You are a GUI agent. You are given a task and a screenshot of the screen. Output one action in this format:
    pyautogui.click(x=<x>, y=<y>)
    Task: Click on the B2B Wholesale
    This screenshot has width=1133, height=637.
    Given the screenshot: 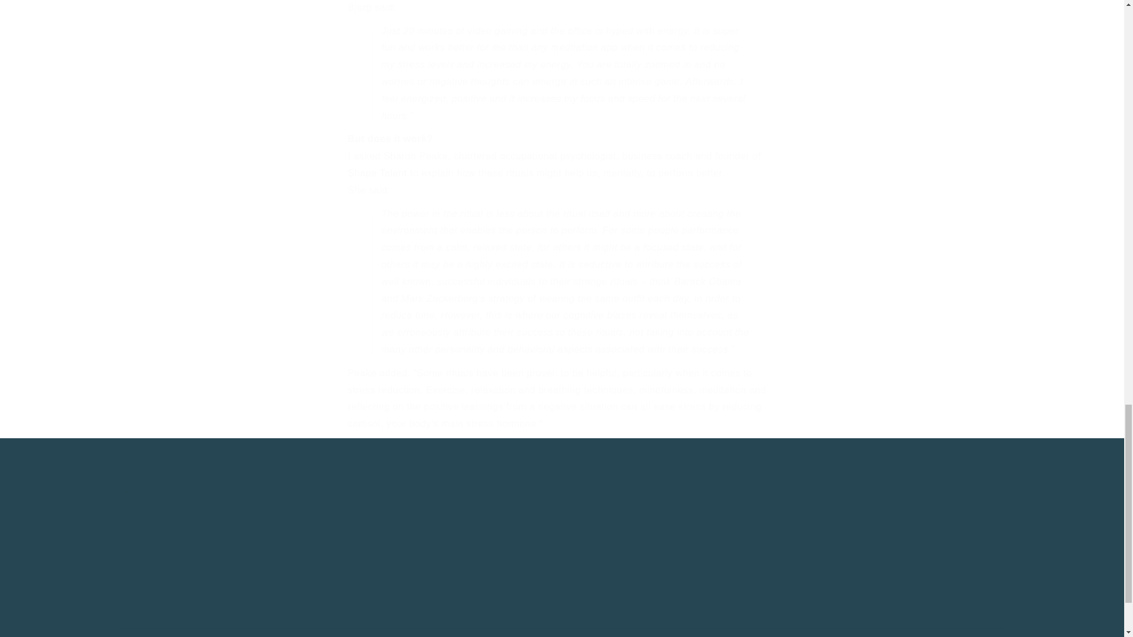 What is the action you would take?
    pyautogui.click(x=328, y=579)
    